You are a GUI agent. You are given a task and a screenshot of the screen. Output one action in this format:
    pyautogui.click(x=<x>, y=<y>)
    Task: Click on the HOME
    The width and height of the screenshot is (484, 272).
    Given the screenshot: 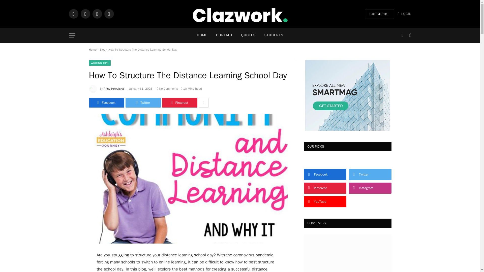 What is the action you would take?
    pyautogui.click(x=202, y=35)
    